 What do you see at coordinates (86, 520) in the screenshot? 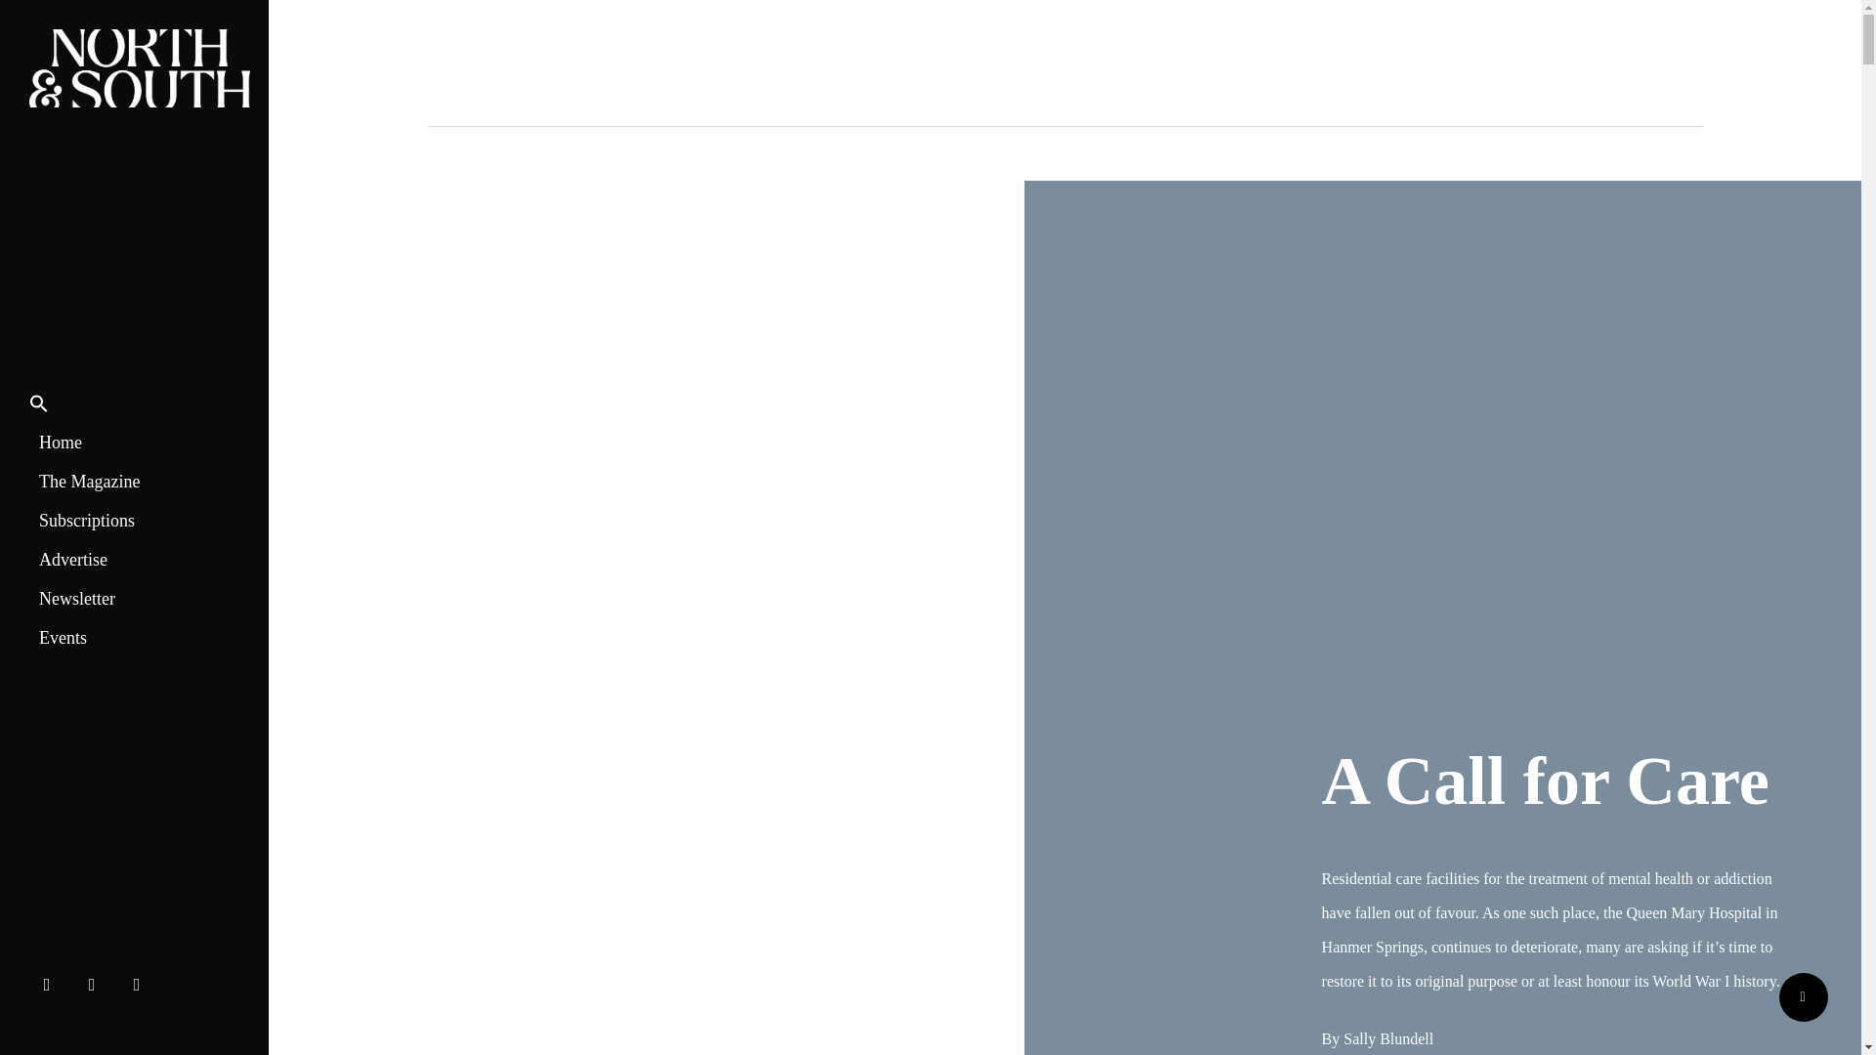
I see `Subscriptions` at bounding box center [86, 520].